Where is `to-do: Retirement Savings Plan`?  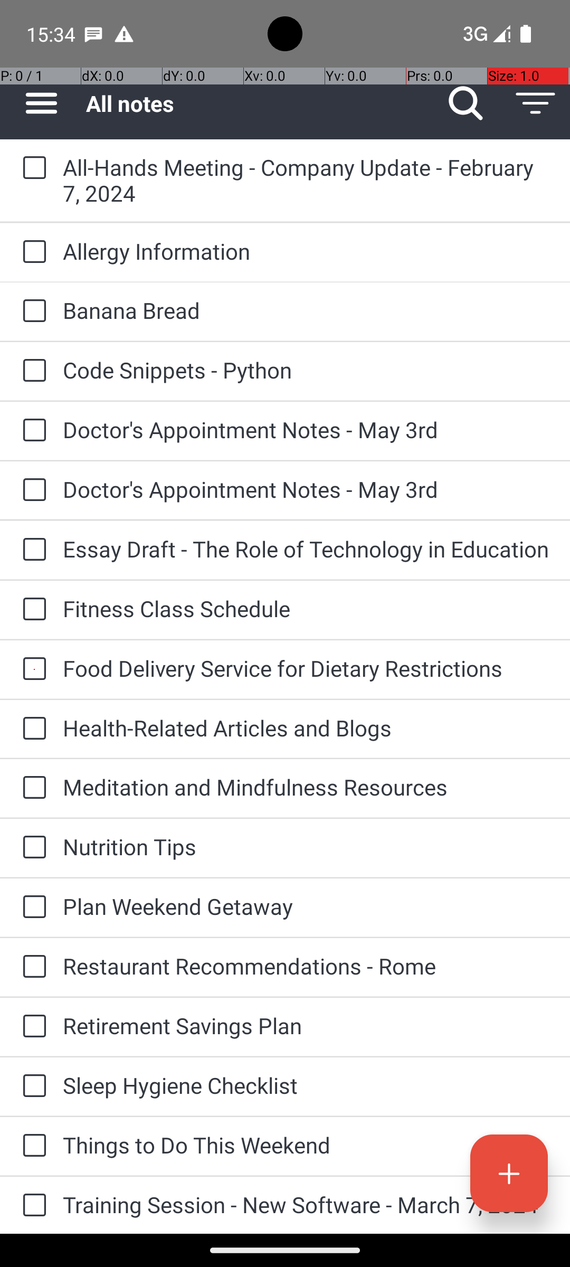 to-do: Retirement Savings Plan is located at coordinates (32, 1027).